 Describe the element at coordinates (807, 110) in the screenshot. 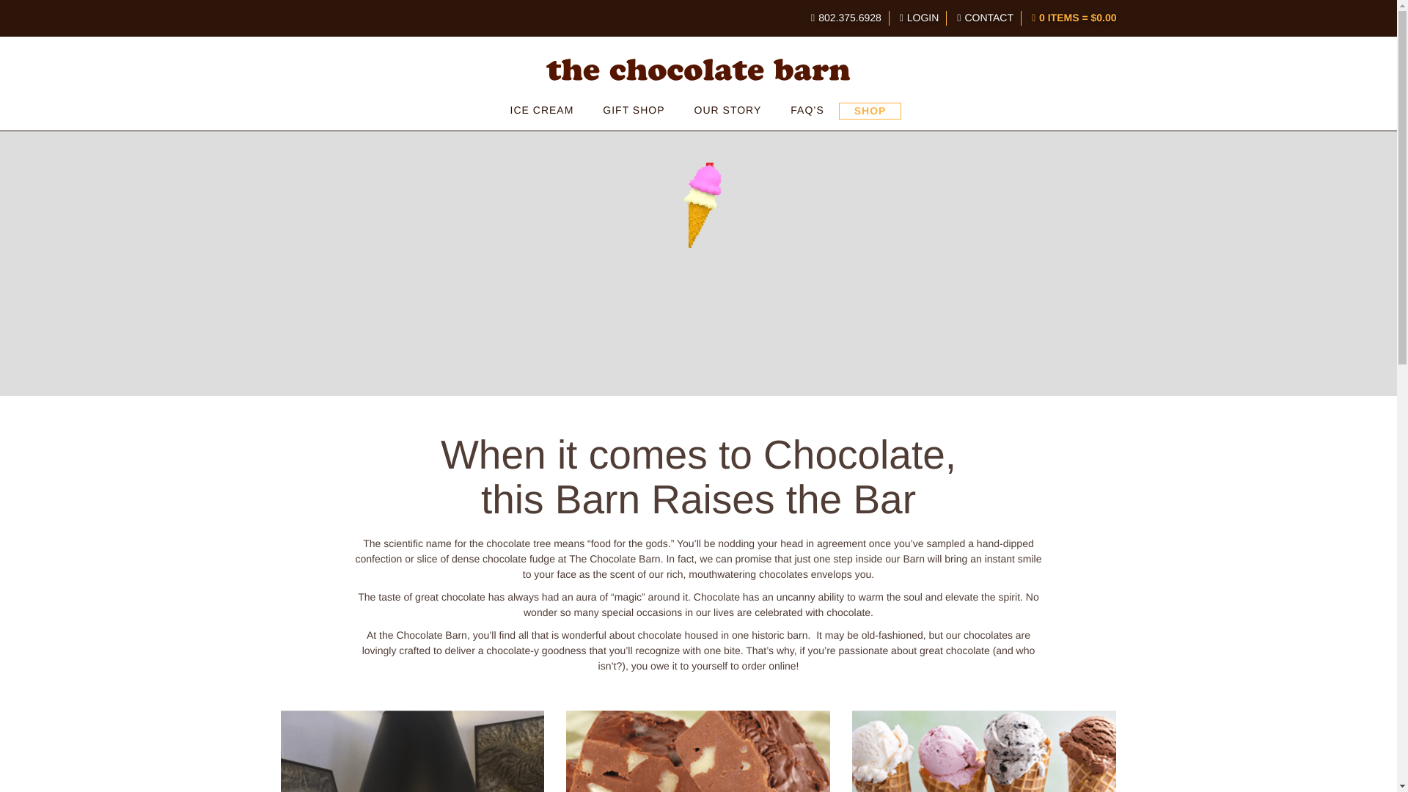

I see `FAQ'S` at that location.